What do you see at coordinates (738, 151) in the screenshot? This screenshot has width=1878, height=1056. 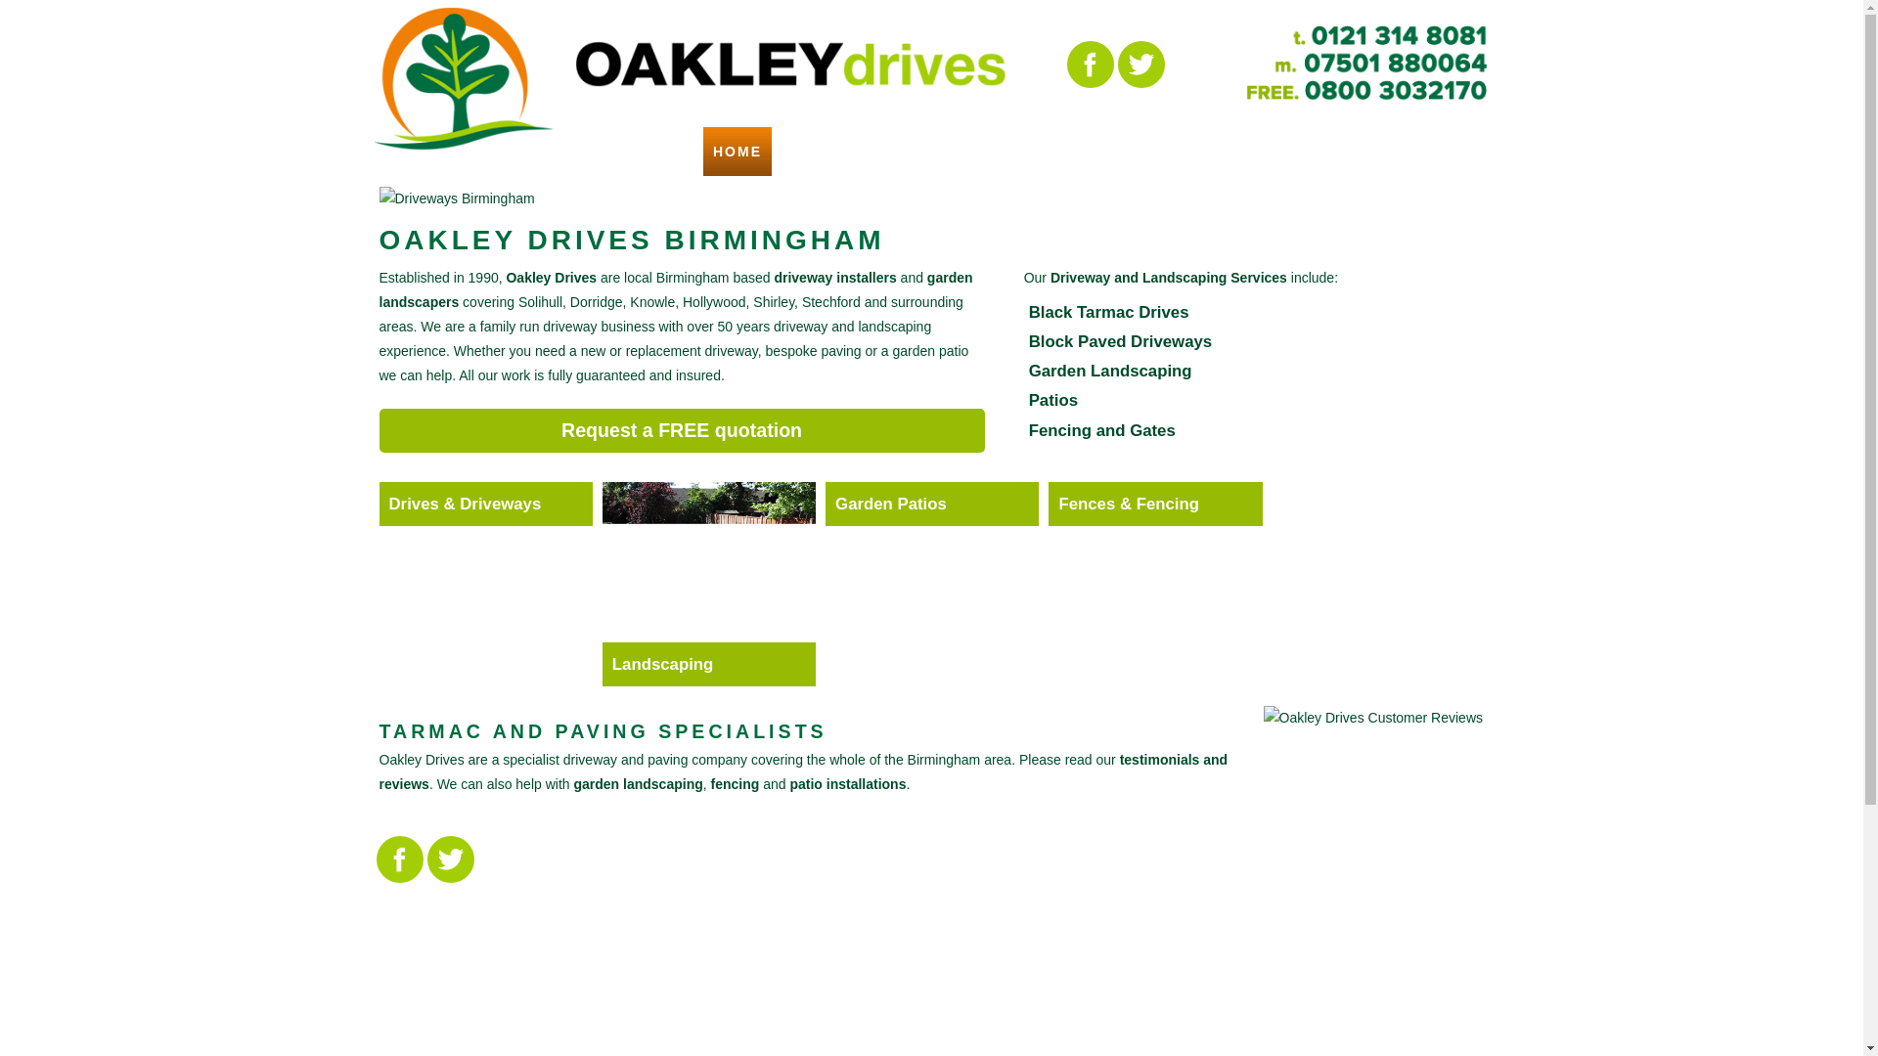 I see `HOME` at bounding box center [738, 151].